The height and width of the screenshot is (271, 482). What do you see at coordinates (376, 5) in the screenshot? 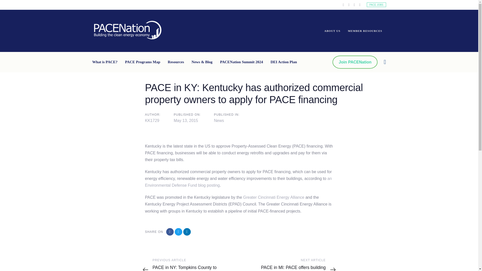
I see `PACE JOBS` at bounding box center [376, 5].